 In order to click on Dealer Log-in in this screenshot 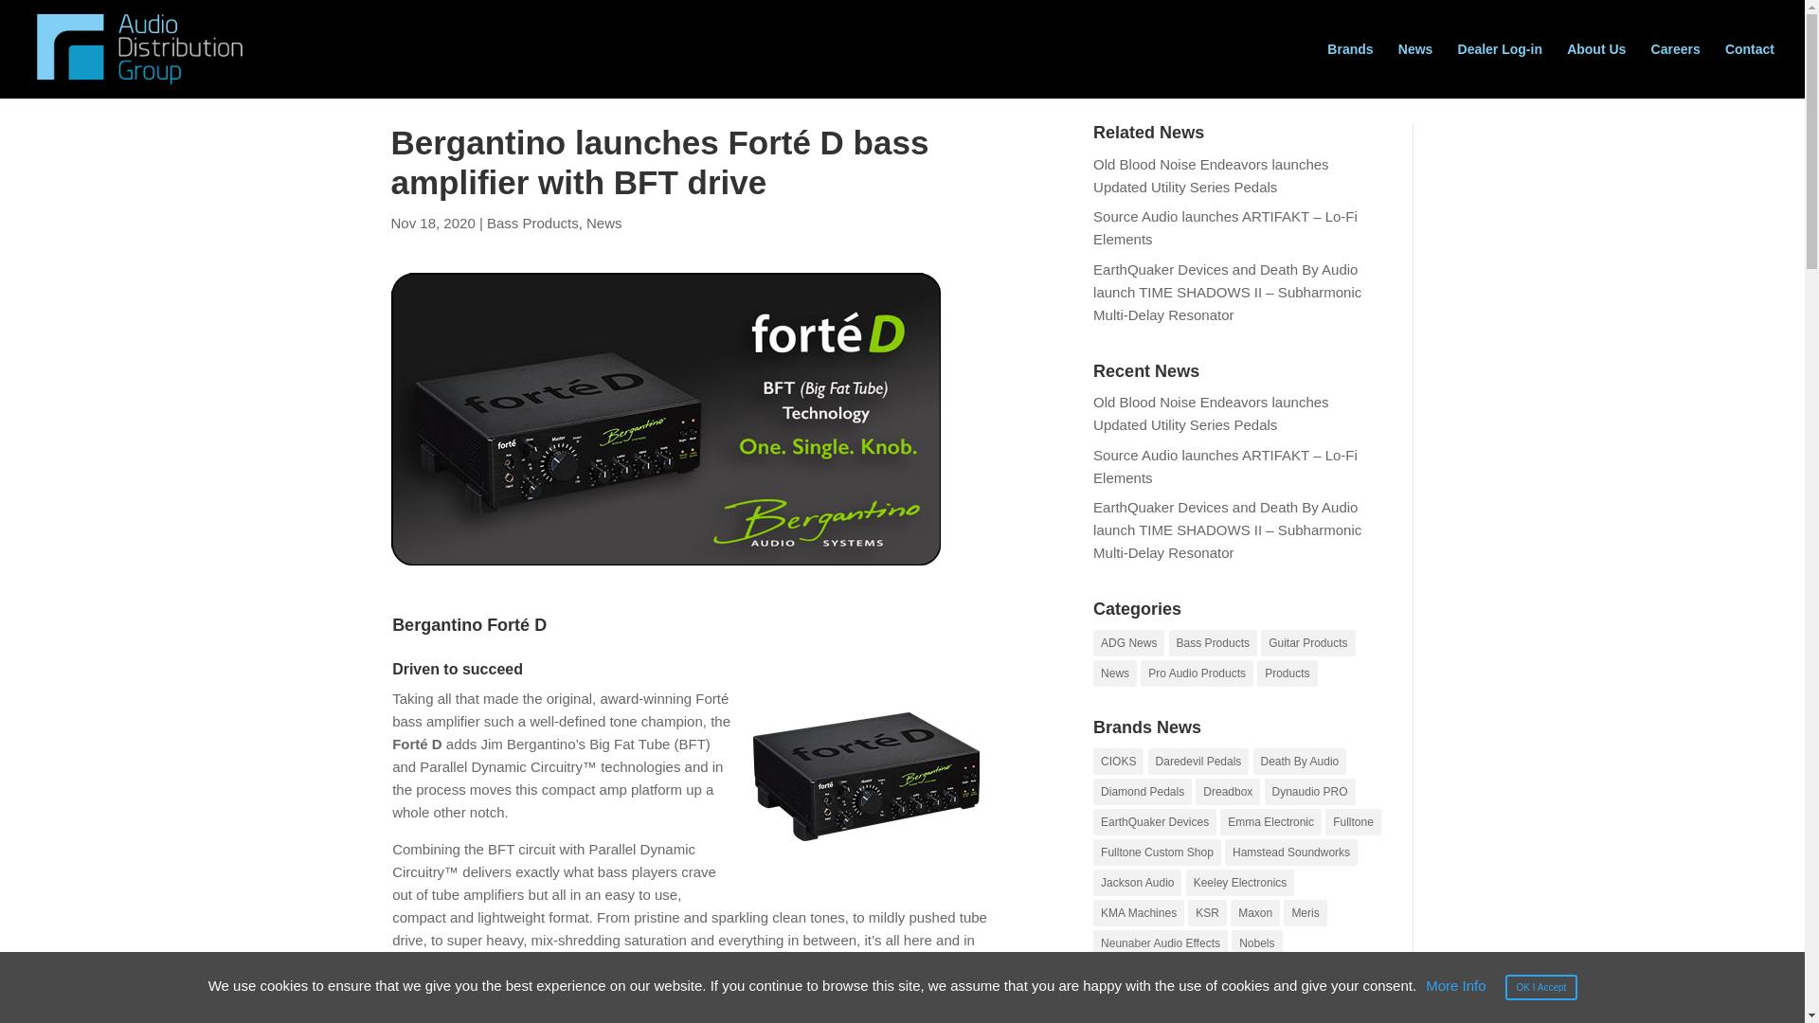, I will do `click(1501, 70)`.